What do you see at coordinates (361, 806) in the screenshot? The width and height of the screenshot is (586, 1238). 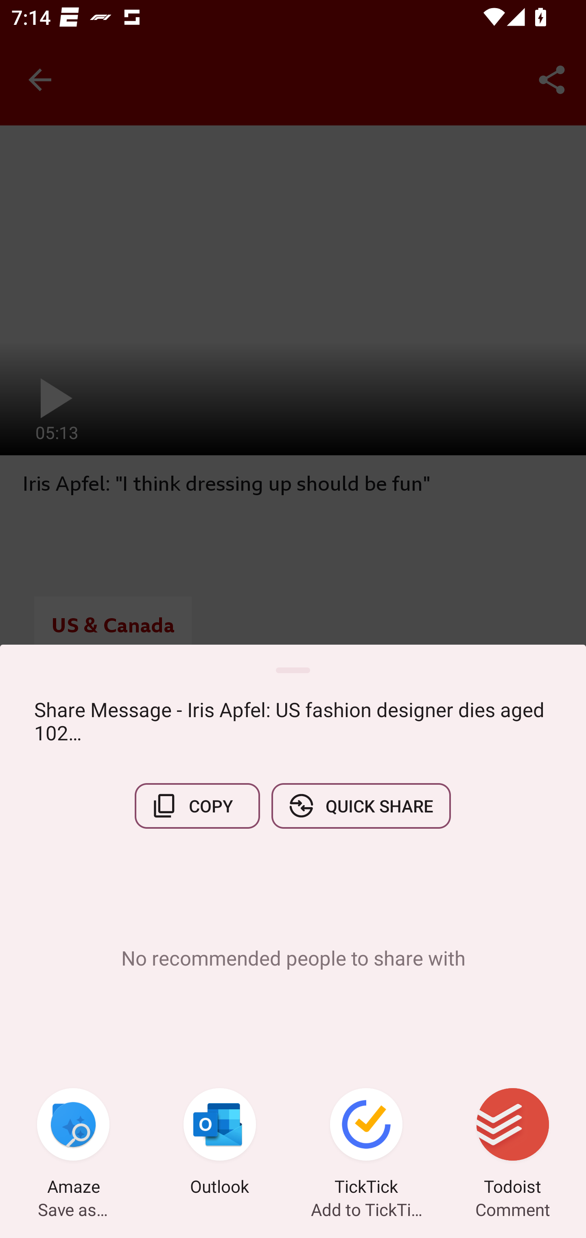 I see `QUICK SHARE` at bounding box center [361, 806].